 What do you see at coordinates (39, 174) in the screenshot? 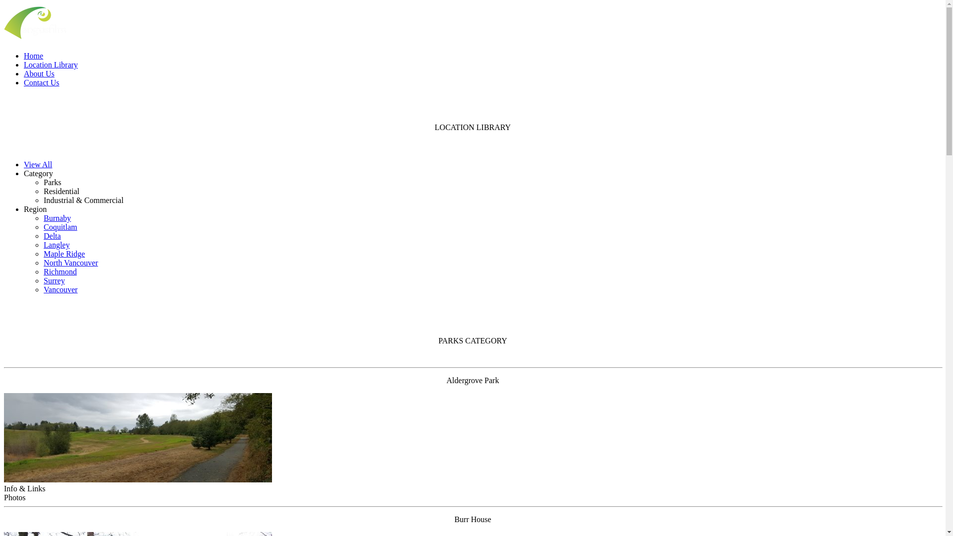
I see `Category` at bounding box center [39, 174].